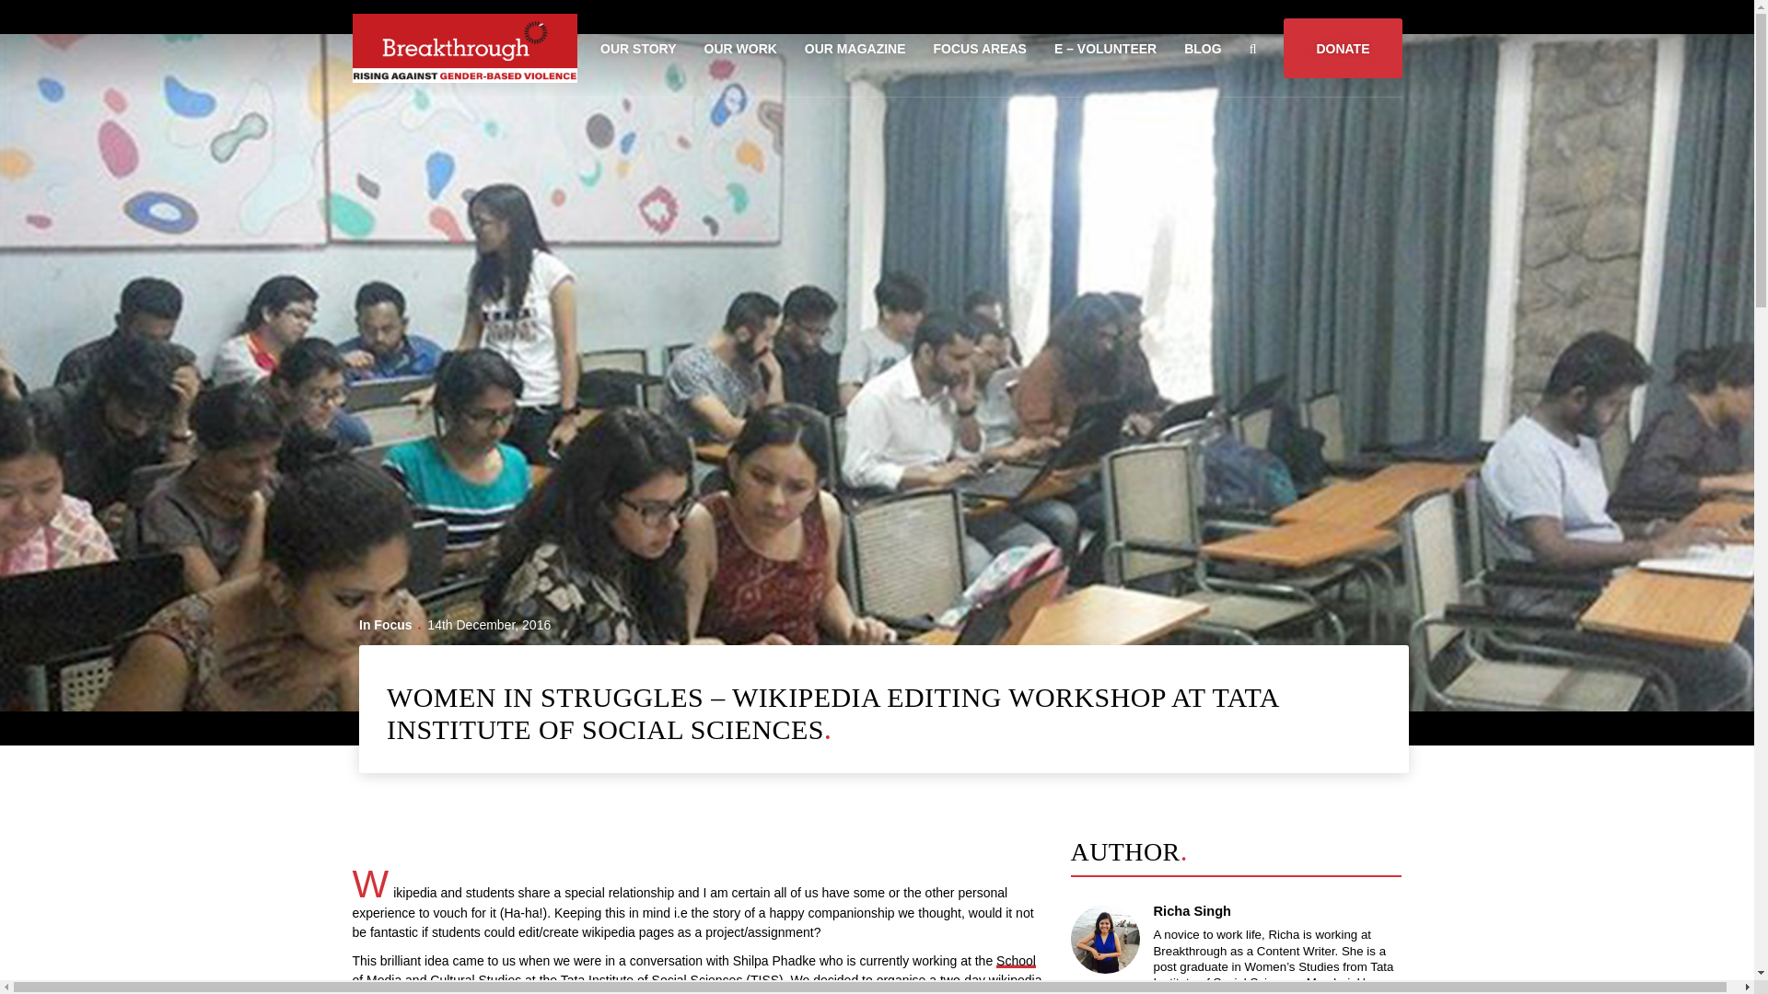 This screenshot has height=994, width=1768. What do you see at coordinates (36, 11) in the screenshot?
I see `Subscribe` at bounding box center [36, 11].